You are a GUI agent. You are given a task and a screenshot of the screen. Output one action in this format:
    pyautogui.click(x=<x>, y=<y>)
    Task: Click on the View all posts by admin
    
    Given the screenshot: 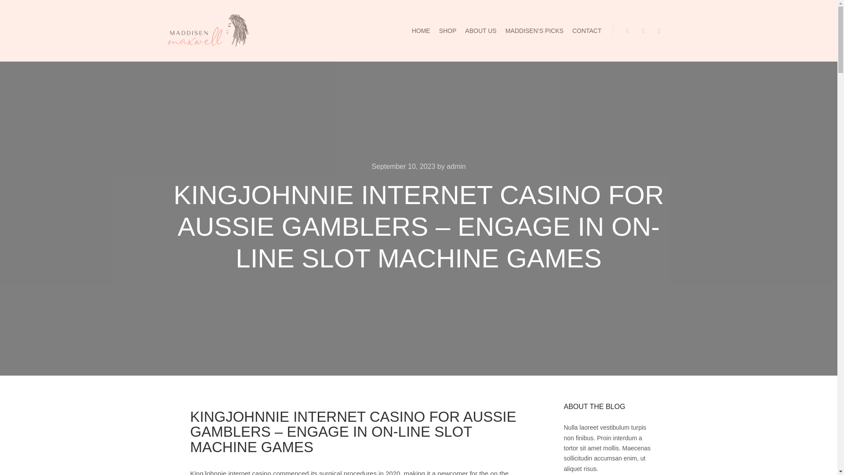 What is the action you would take?
    pyautogui.click(x=456, y=166)
    